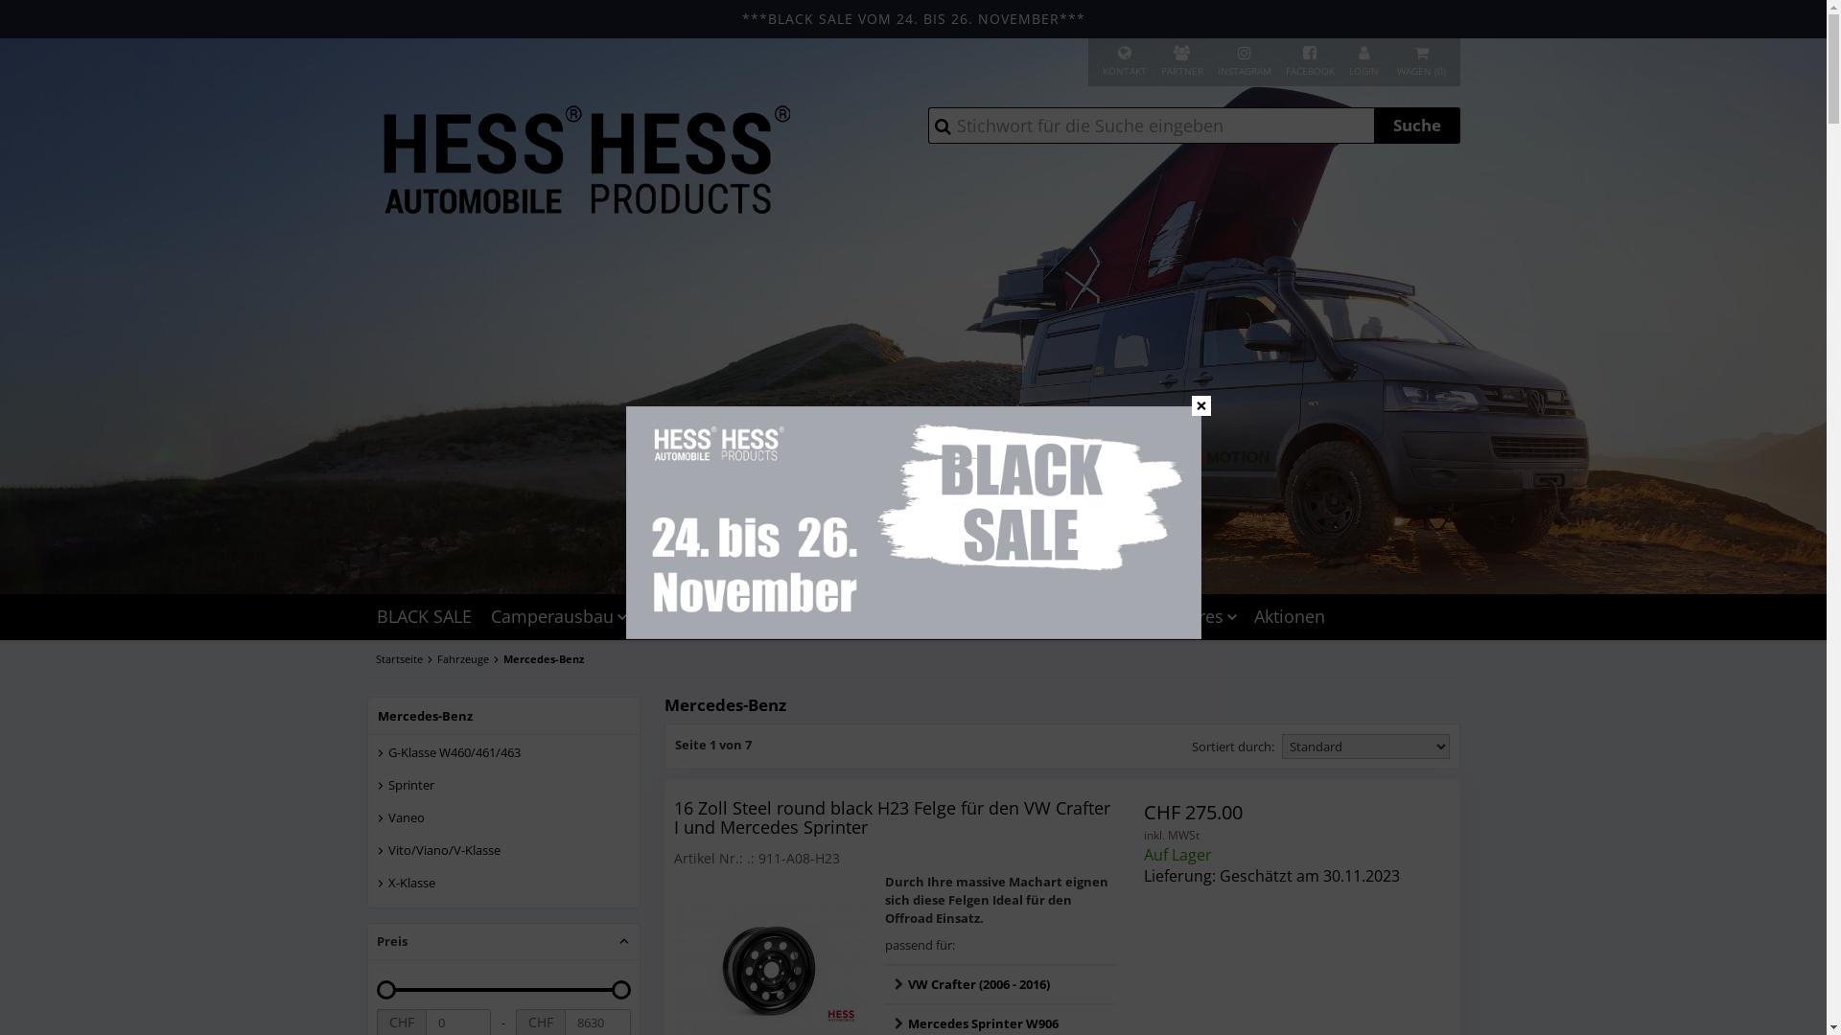  Describe the element at coordinates (1245, 61) in the screenshot. I see `INSTAGRAM` at that location.